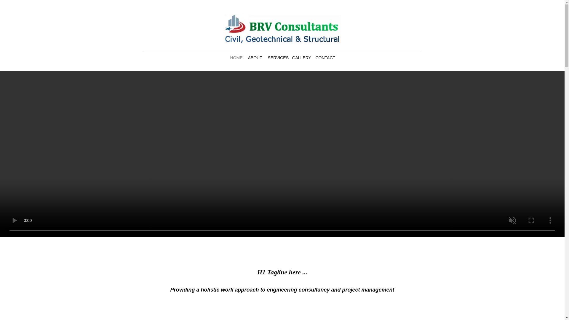 The width and height of the screenshot is (569, 320). I want to click on CONTACT, so click(325, 57).